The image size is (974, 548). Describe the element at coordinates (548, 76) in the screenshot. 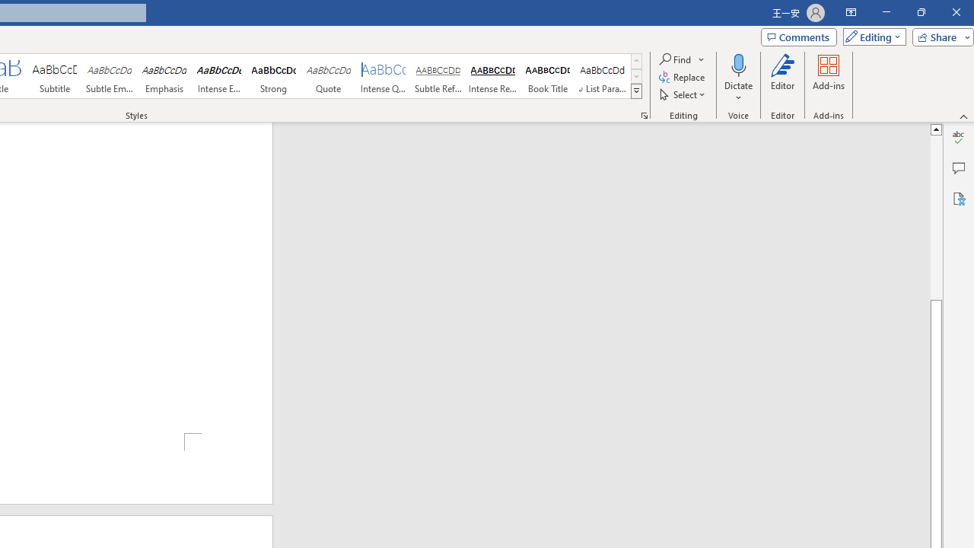

I see `Book Title` at that location.